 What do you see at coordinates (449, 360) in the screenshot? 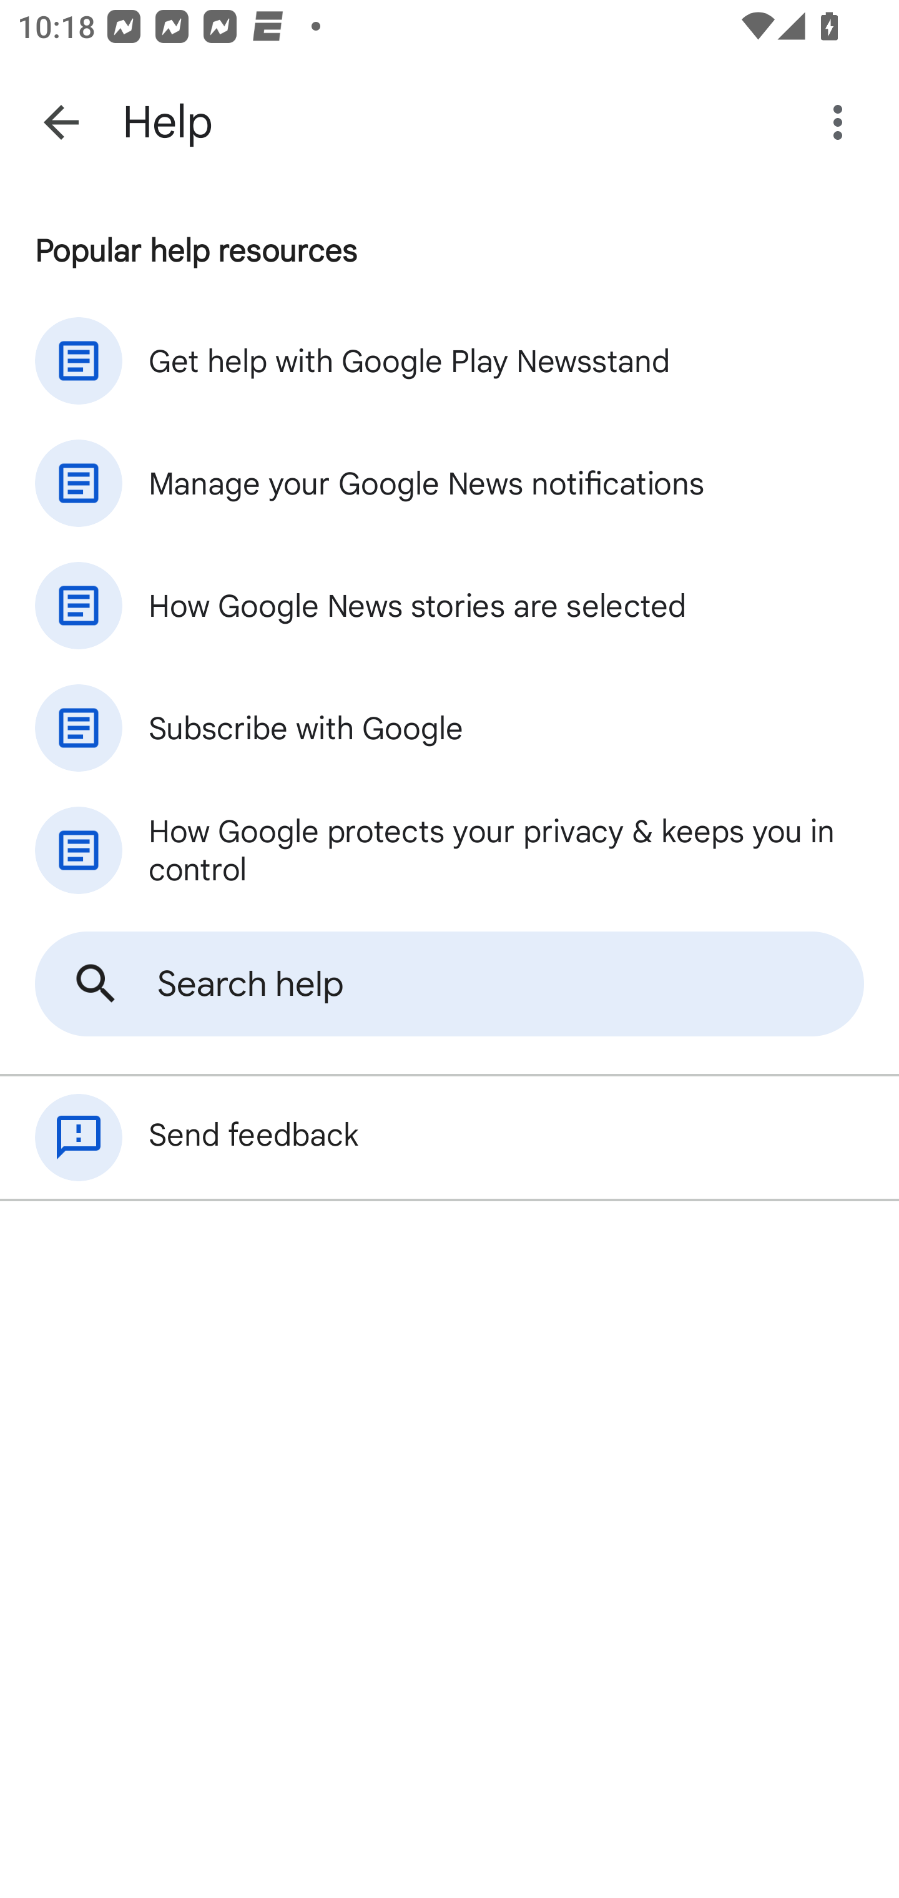
I see `Get help with Google Play Newsstand` at bounding box center [449, 360].